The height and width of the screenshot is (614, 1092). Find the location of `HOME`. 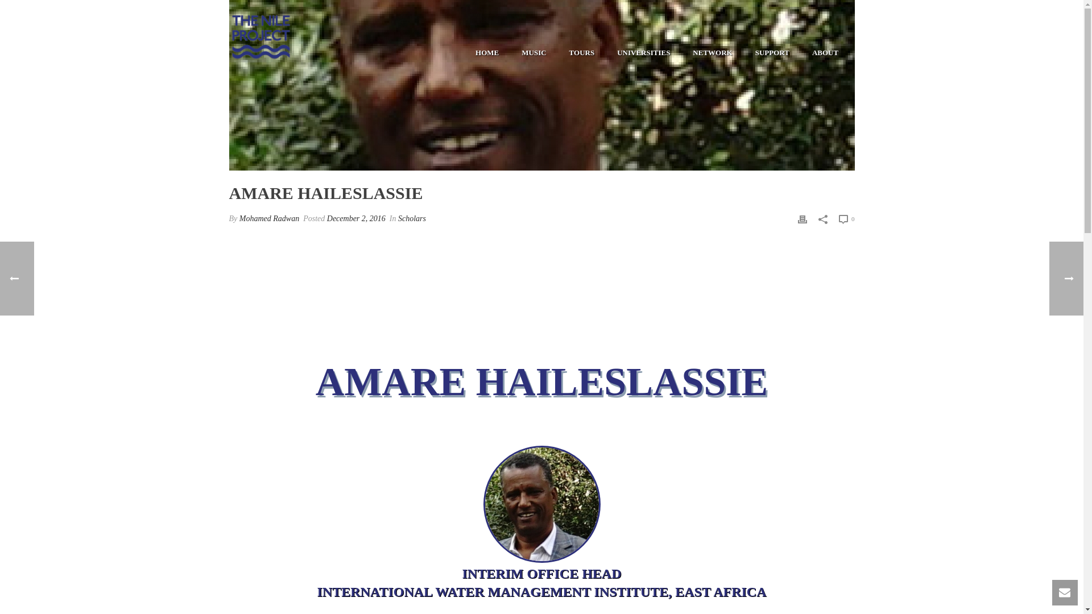

HOME is located at coordinates (487, 52).